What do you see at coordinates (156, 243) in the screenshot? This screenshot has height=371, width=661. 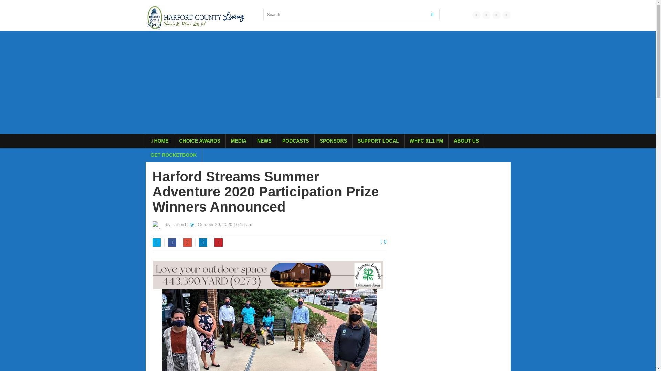 I see `Twitter` at bounding box center [156, 243].